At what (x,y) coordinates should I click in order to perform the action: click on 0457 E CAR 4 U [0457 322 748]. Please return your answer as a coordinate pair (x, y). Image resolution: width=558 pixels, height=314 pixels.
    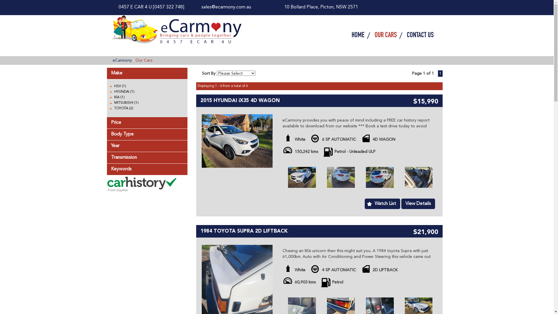
    Looking at the image, I should click on (151, 7).